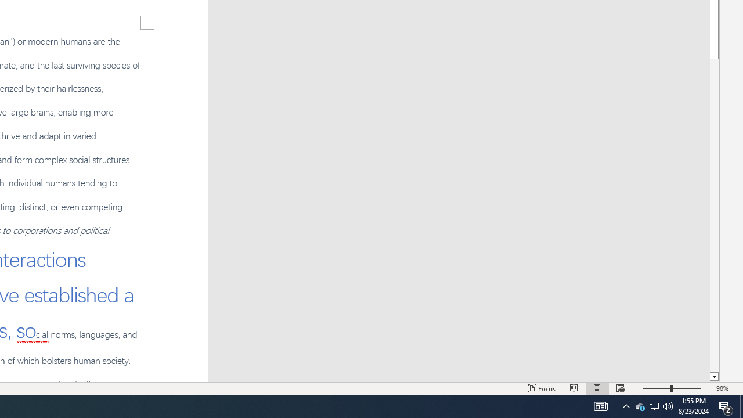 The width and height of the screenshot is (743, 418). I want to click on Line down, so click(714, 377).